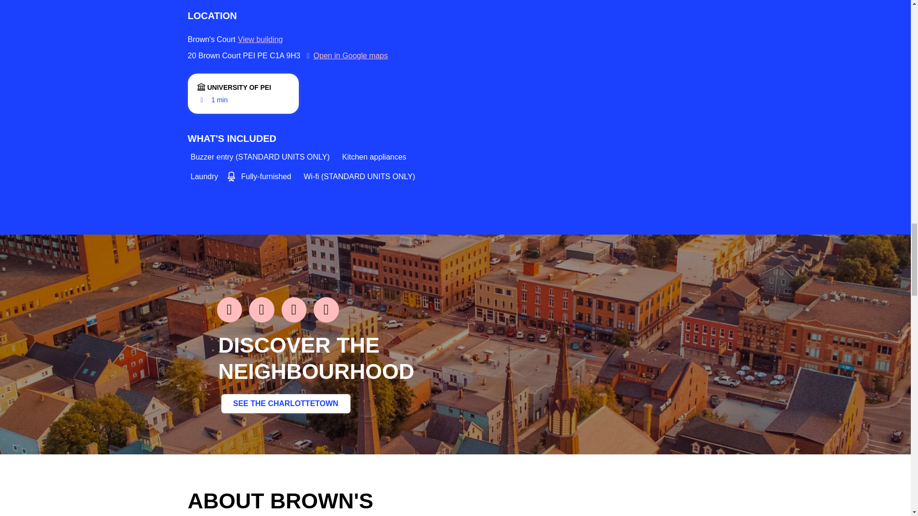  I want to click on SEE THE CHARLOTTETOWN, so click(285, 404).